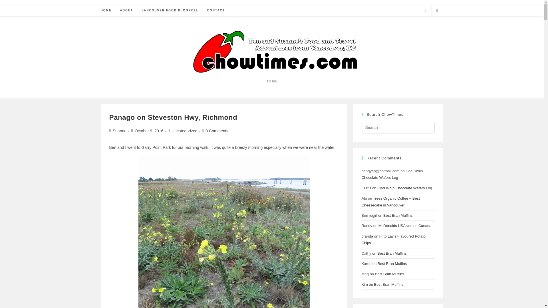 The width and height of the screenshot is (548, 308). I want to click on Uncategorized, so click(184, 131).